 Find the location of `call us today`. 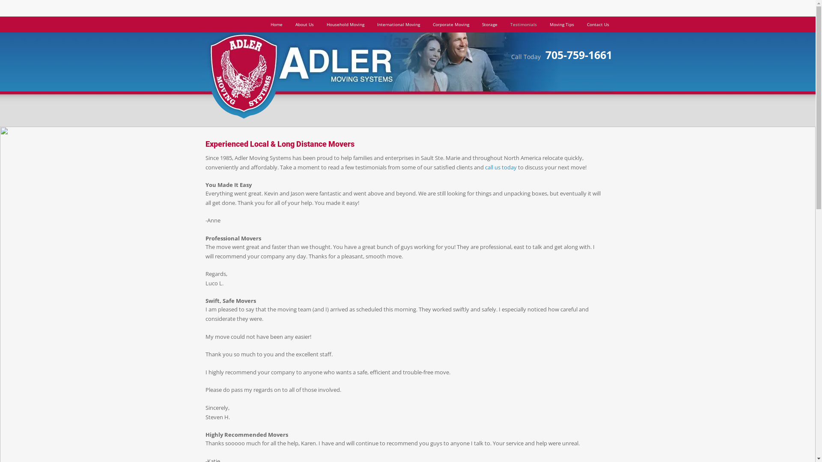

call us today is located at coordinates (500, 168).